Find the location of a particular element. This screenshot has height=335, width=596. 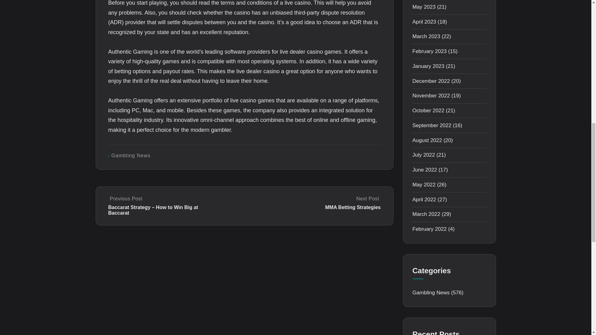

August 2022 is located at coordinates (427, 140).